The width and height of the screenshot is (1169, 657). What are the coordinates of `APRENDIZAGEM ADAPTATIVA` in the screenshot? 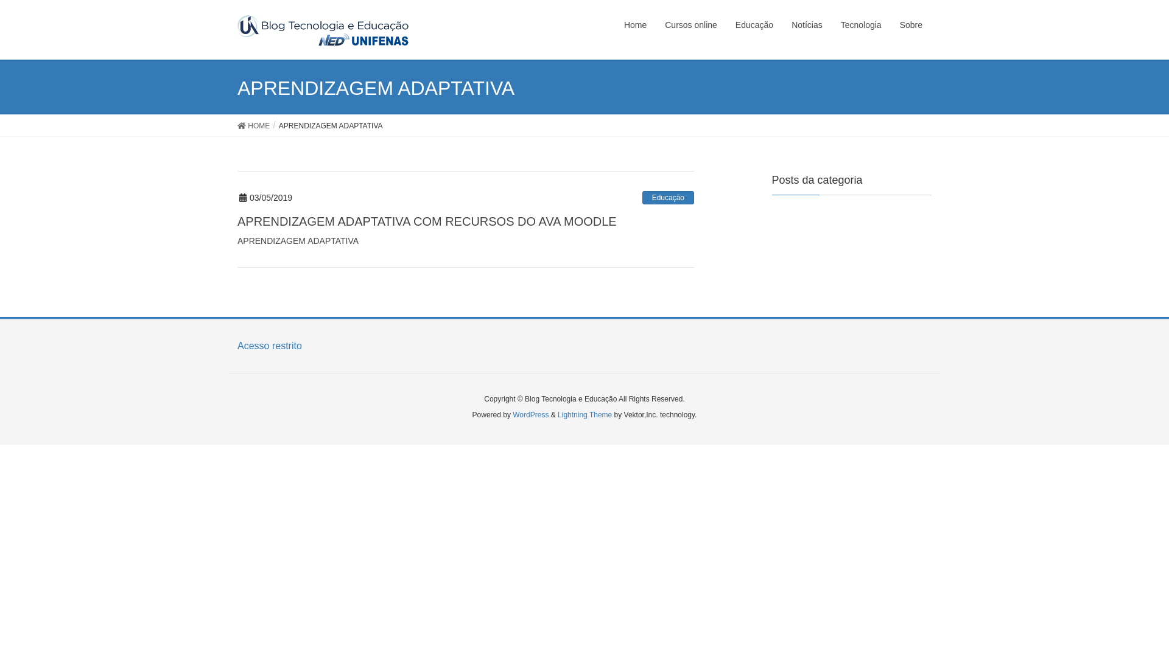 It's located at (466, 241).